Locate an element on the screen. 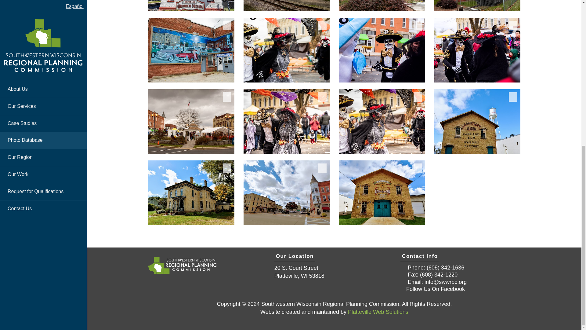 The image size is (586, 330). Zoom In is located at coordinates (191, 5).